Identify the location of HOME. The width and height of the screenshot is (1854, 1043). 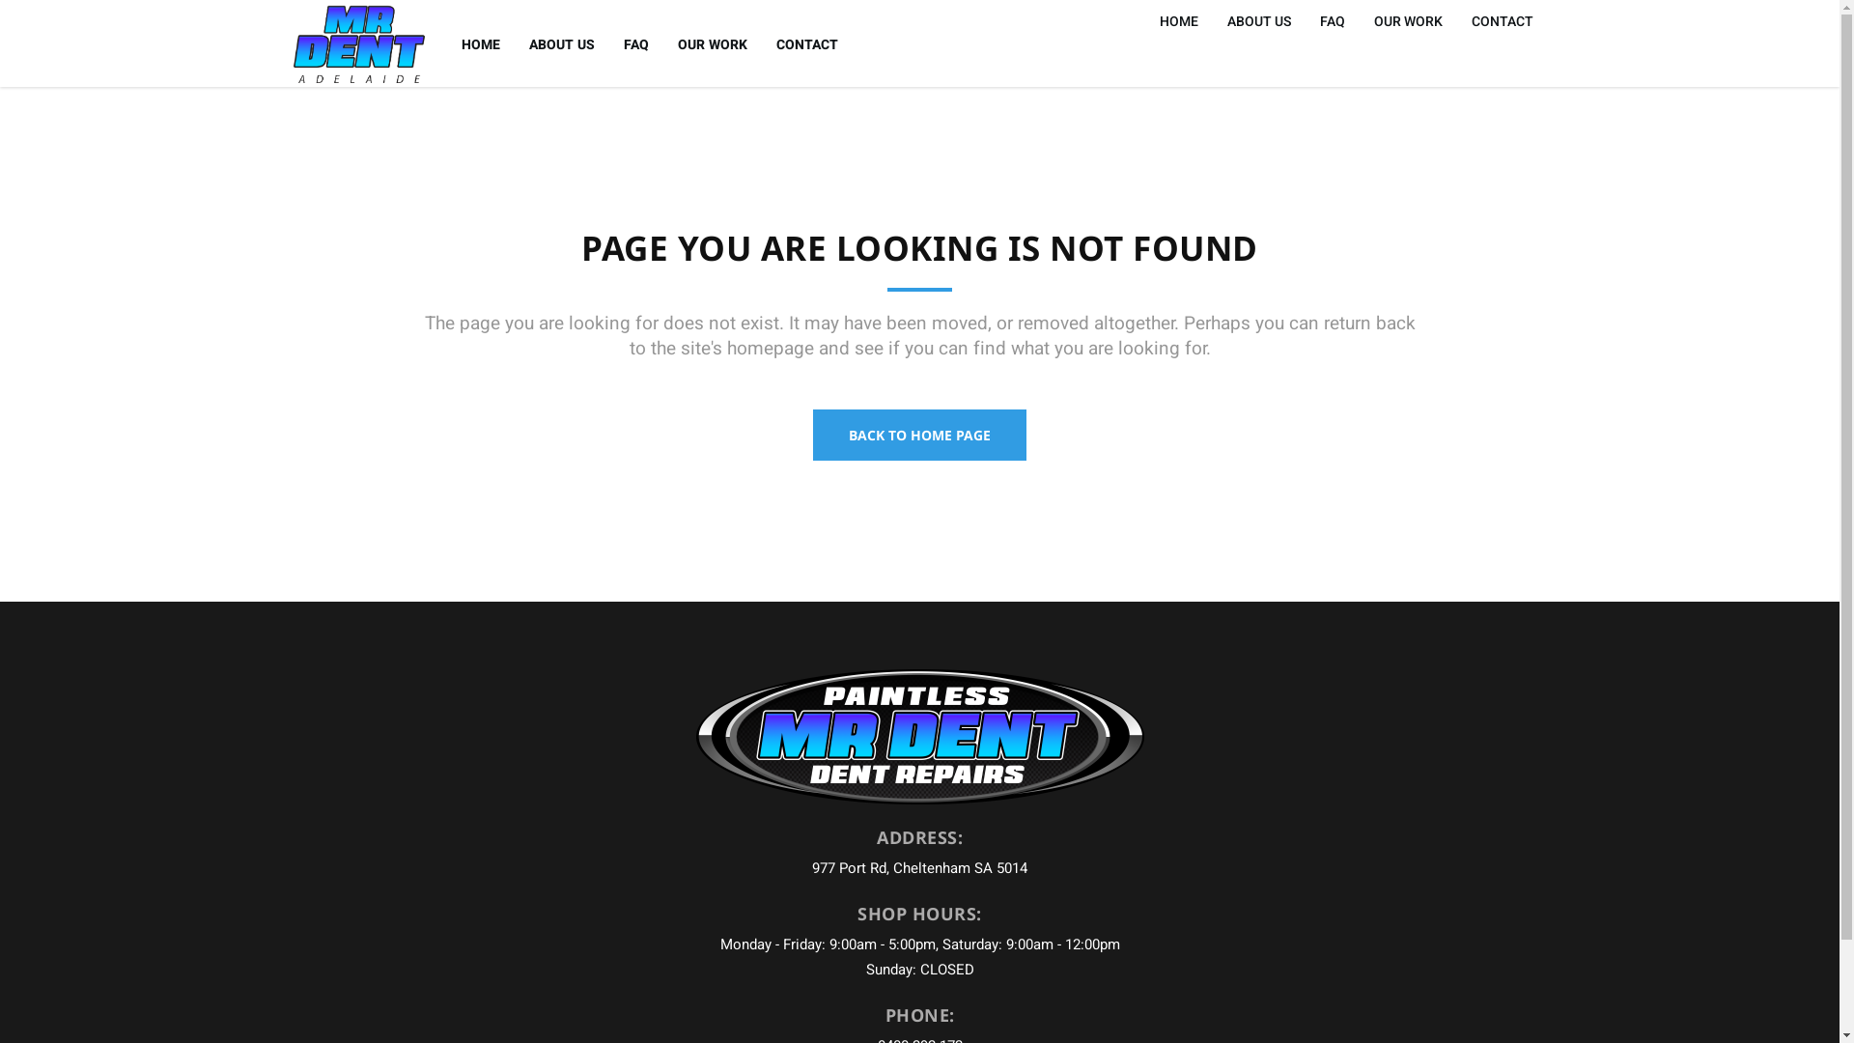
(481, 43).